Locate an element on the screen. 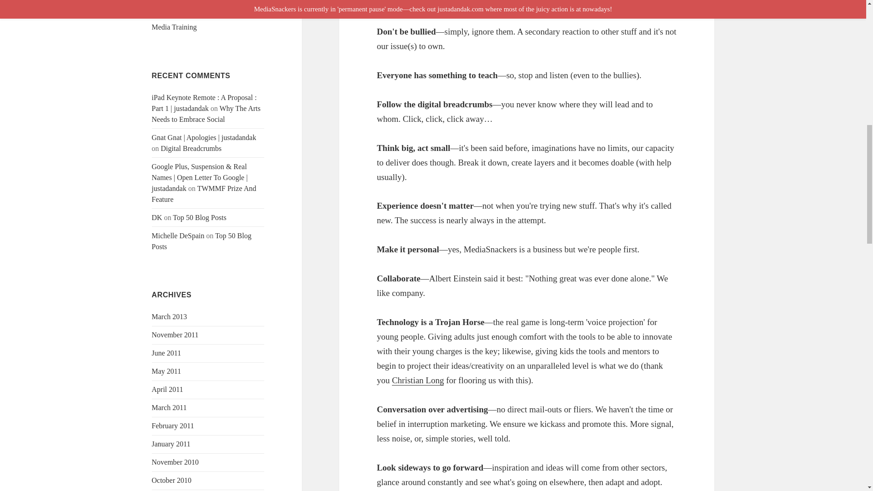  February 2011 is located at coordinates (173, 426).